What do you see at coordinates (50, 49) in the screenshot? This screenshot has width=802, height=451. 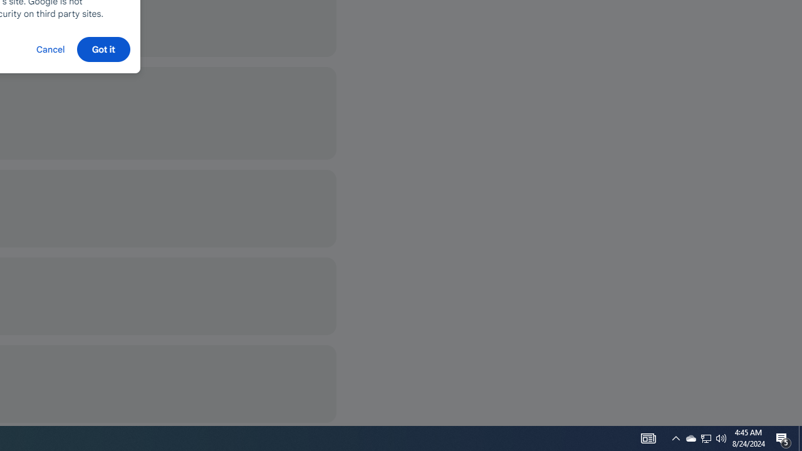 I see `Cancel` at bounding box center [50, 49].